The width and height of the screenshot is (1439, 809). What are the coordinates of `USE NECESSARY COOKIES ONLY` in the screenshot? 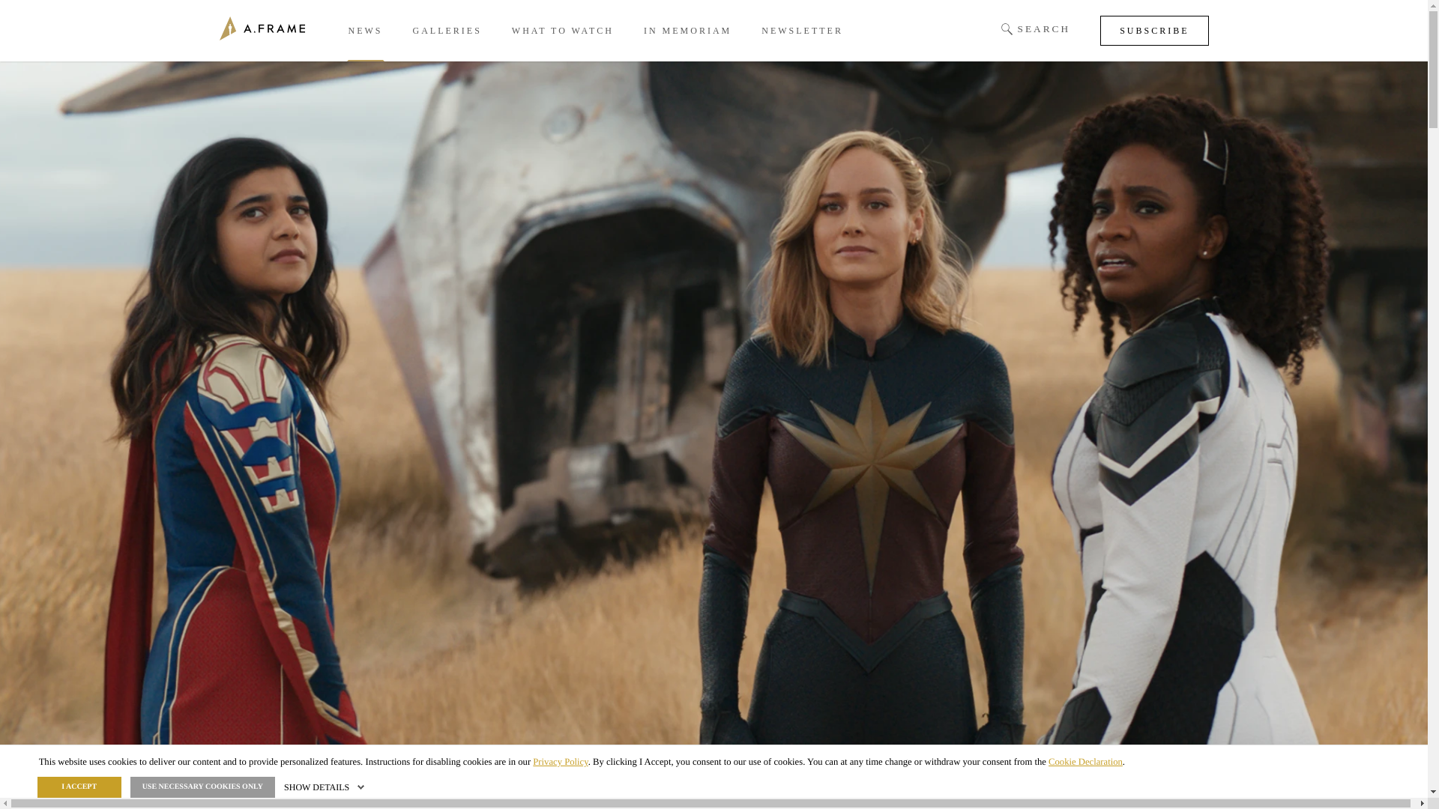 It's located at (202, 787).